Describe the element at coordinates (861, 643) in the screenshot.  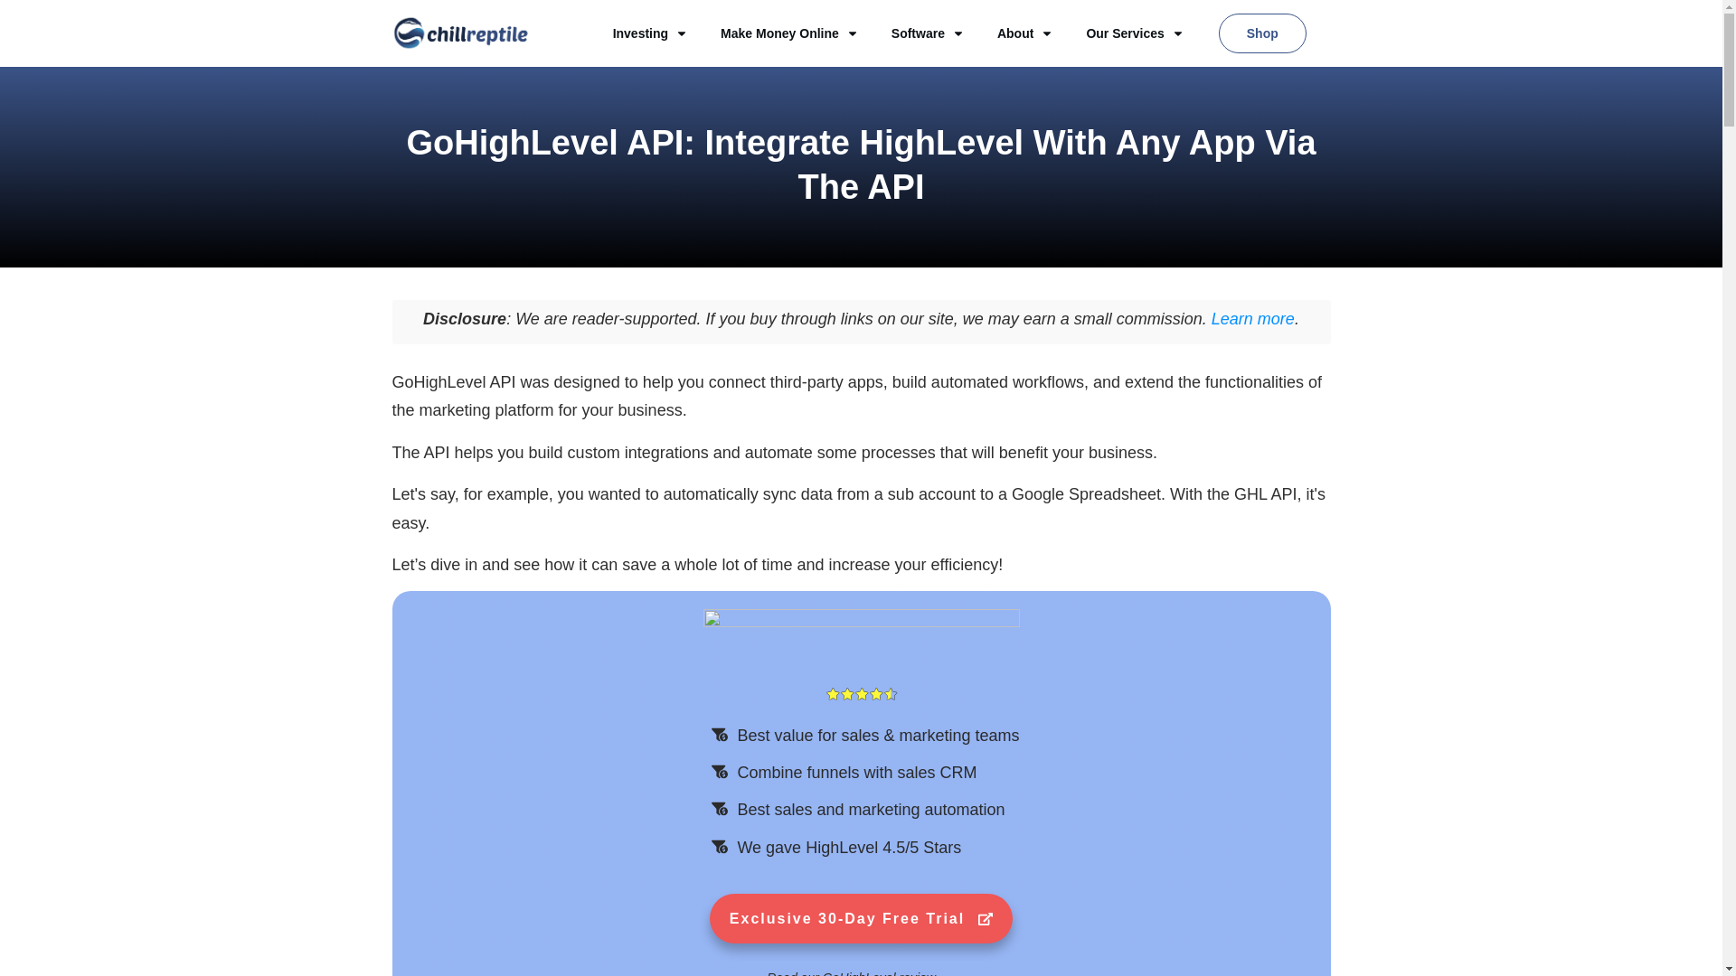
I see `highlevel-logo` at that location.